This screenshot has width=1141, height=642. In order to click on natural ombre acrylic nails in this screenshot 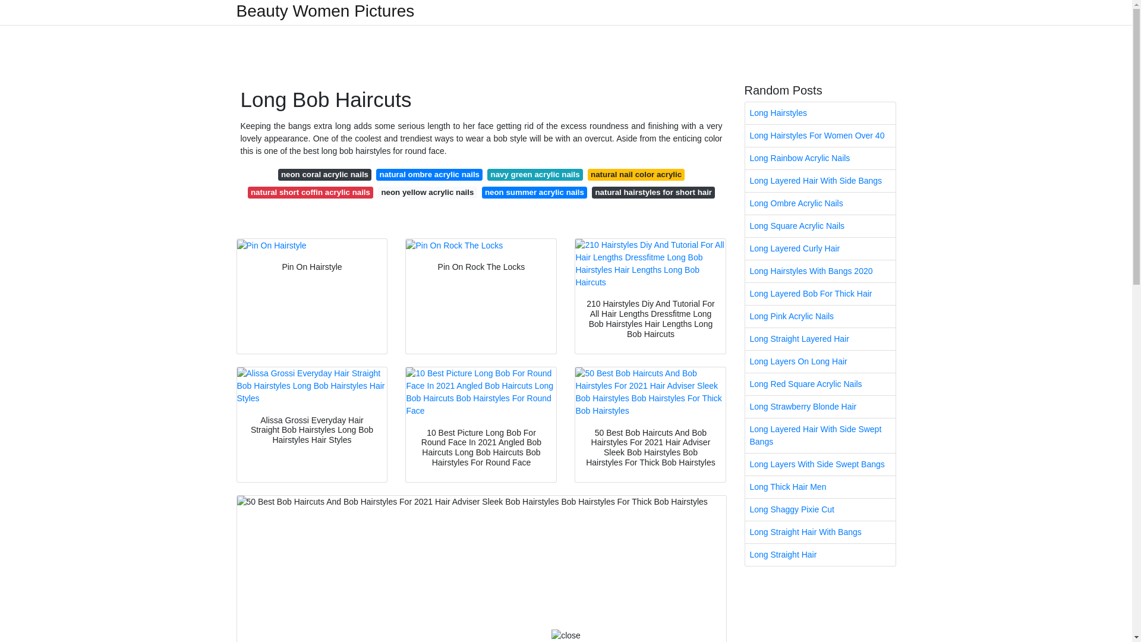, I will do `click(429, 175)`.